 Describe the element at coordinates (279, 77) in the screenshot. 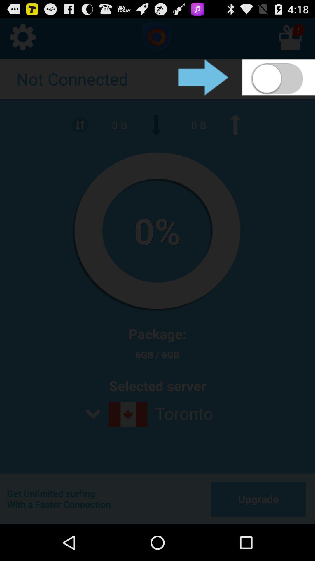

I see `connect to internet` at that location.